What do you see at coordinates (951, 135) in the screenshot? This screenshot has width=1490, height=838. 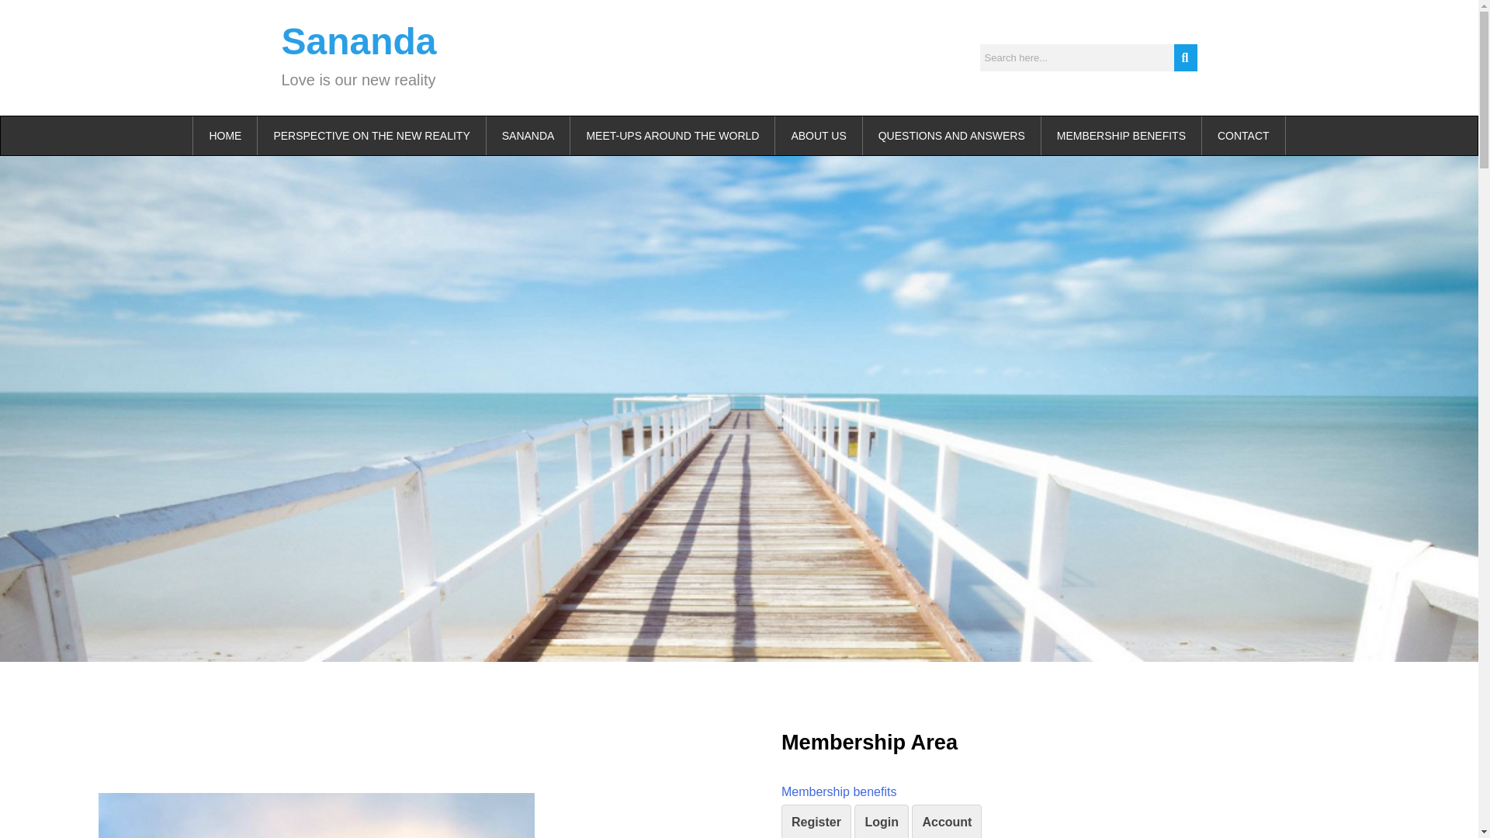 I see `QUESTIONS AND ANSWERS` at bounding box center [951, 135].